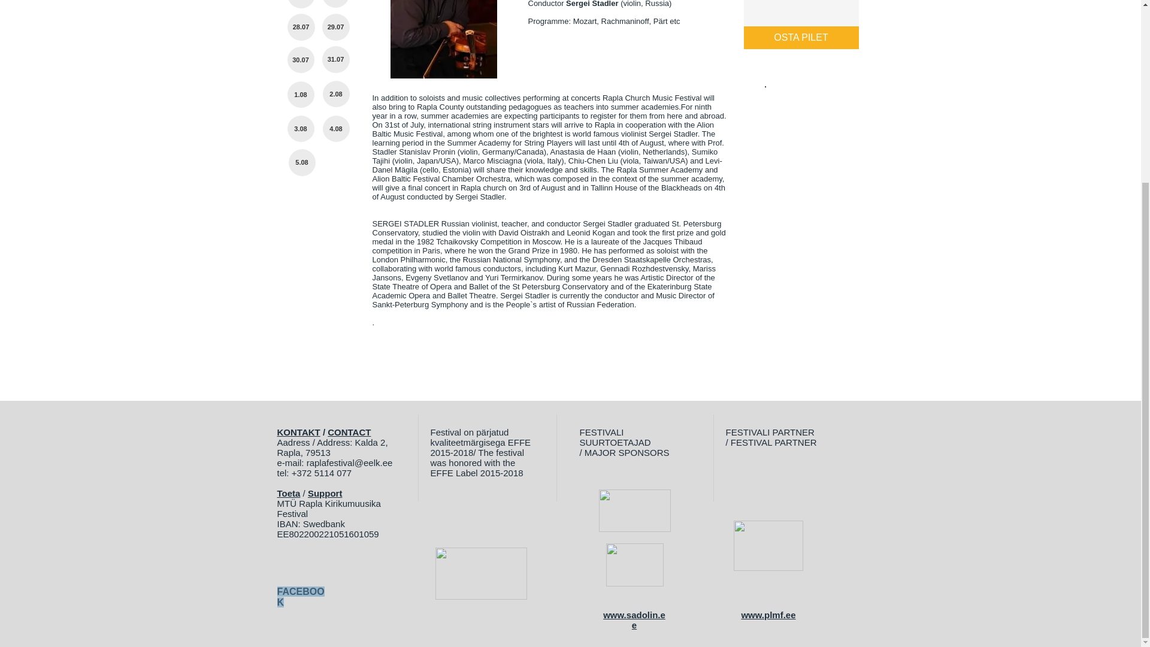 The height and width of the screenshot is (647, 1150). What do you see at coordinates (349, 432) in the screenshot?
I see `CONTACT` at bounding box center [349, 432].